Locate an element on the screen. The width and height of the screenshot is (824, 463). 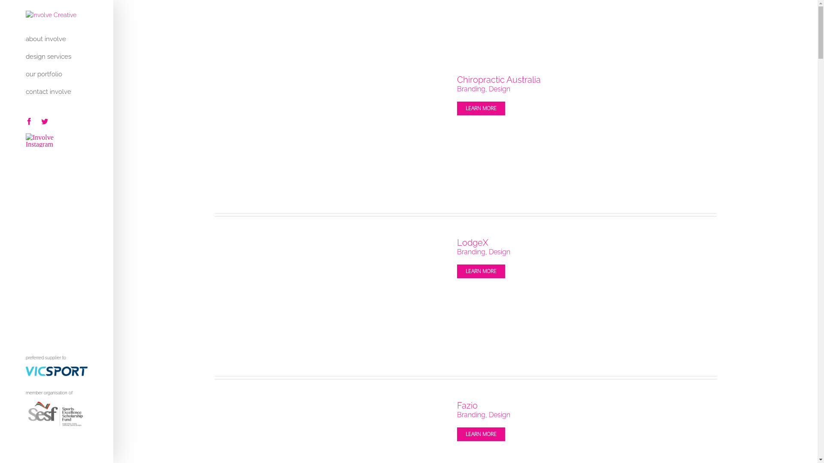
Branding is located at coordinates (471, 252).